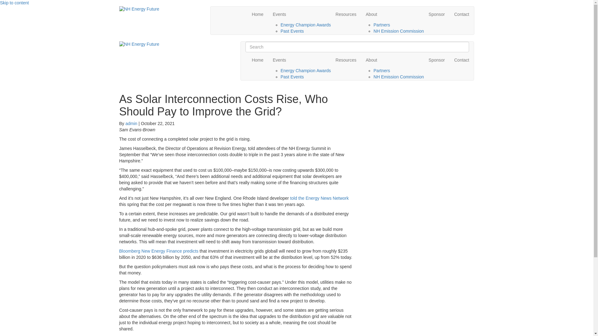 Image resolution: width=598 pixels, height=336 pixels. I want to click on Energy Champion Awards, so click(306, 25).